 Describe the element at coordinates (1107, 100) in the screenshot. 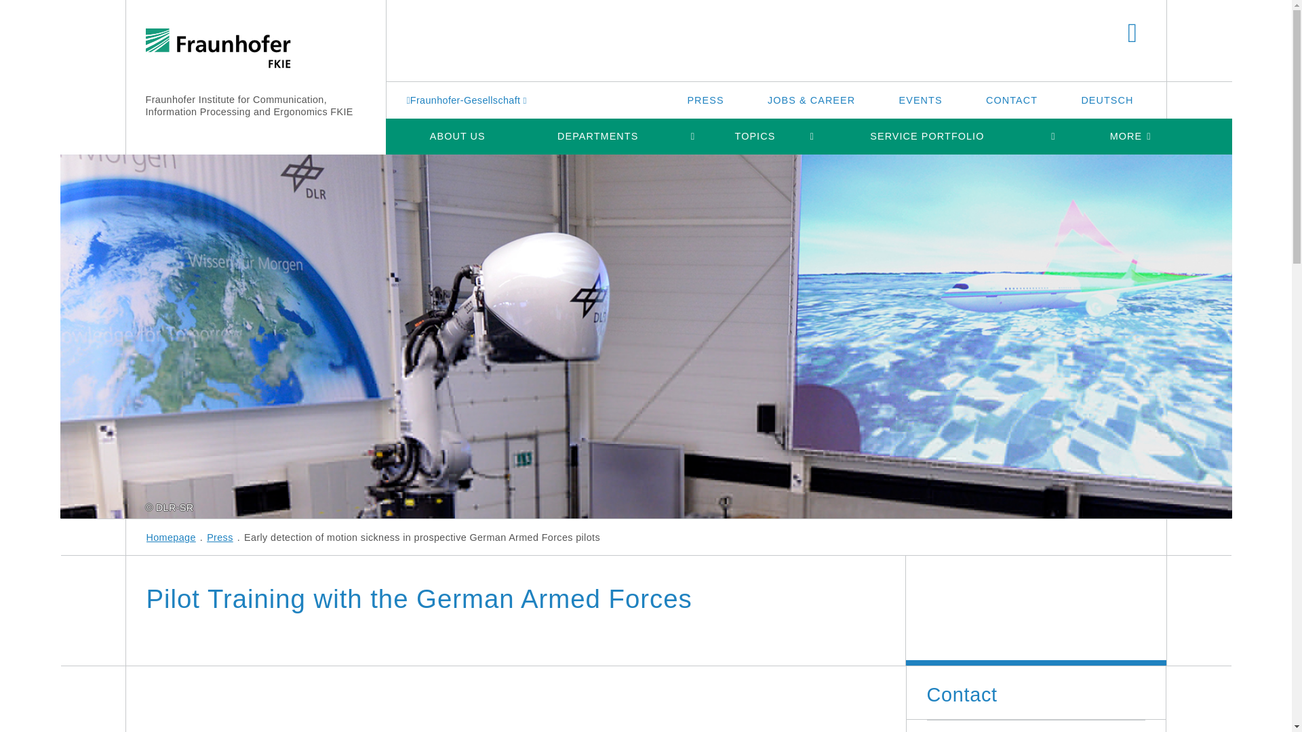

I see `DEUTSCH` at that location.